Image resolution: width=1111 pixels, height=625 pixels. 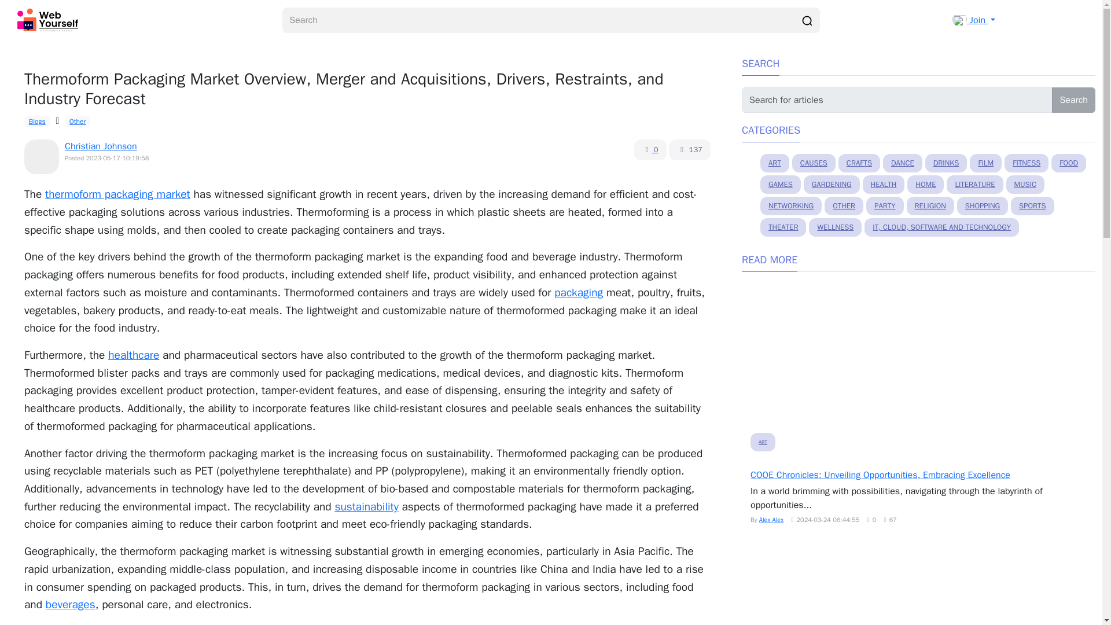 What do you see at coordinates (780, 184) in the screenshot?
I see `GAMES` at bounding box center [780, 184].